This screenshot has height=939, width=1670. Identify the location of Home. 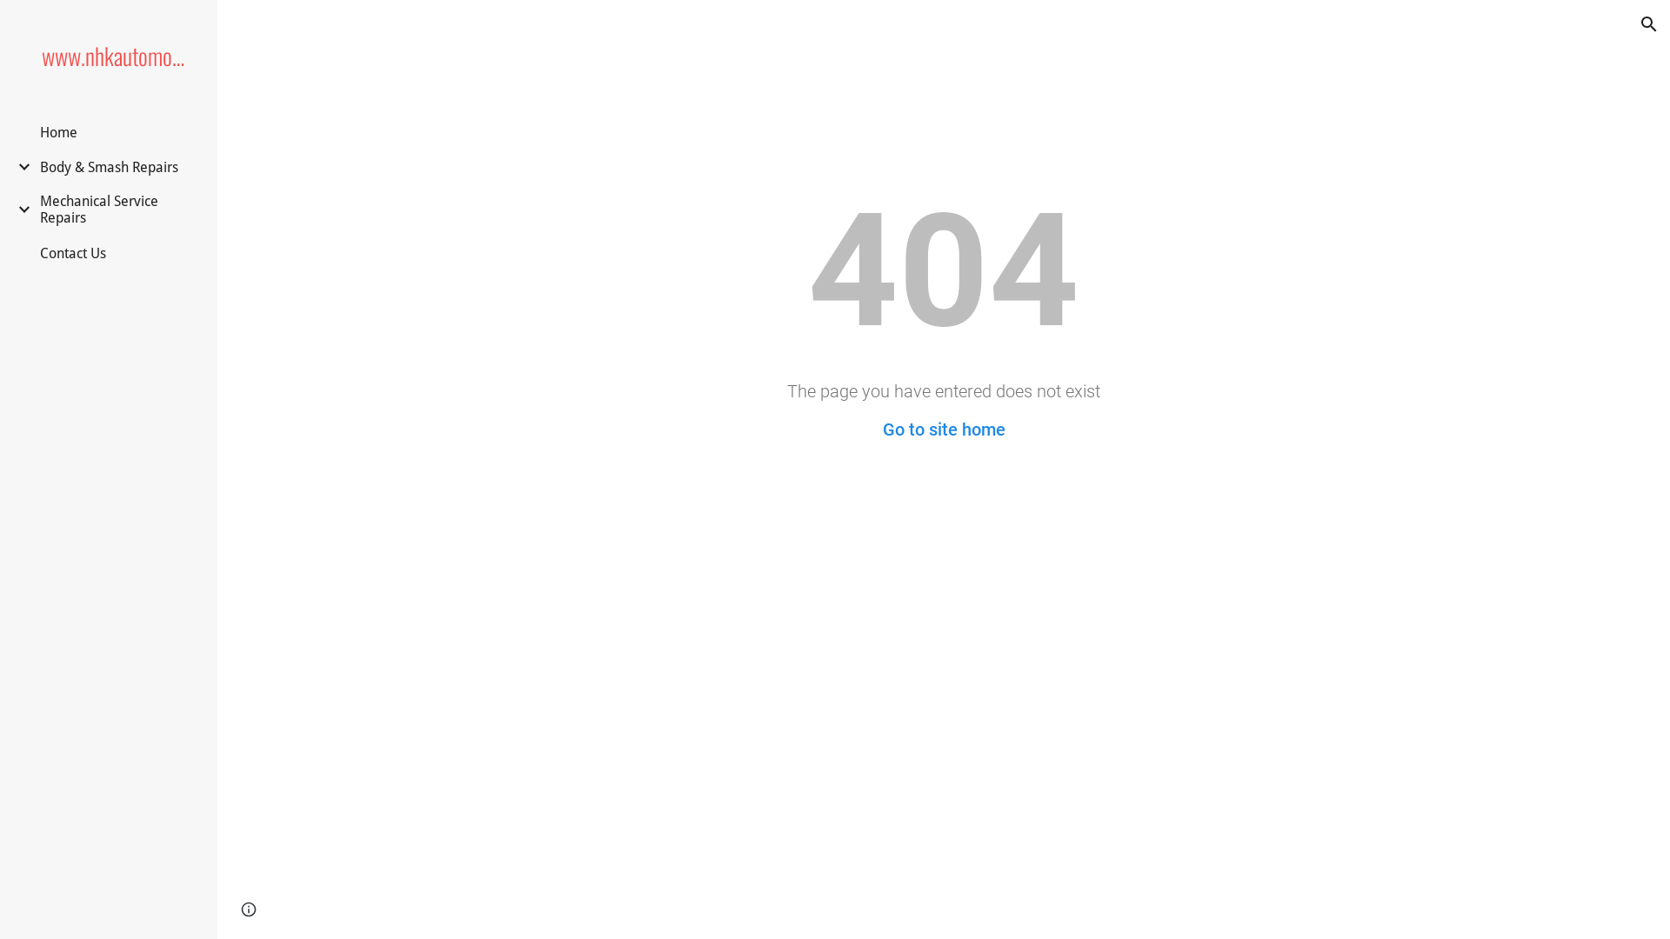
(59, 132).